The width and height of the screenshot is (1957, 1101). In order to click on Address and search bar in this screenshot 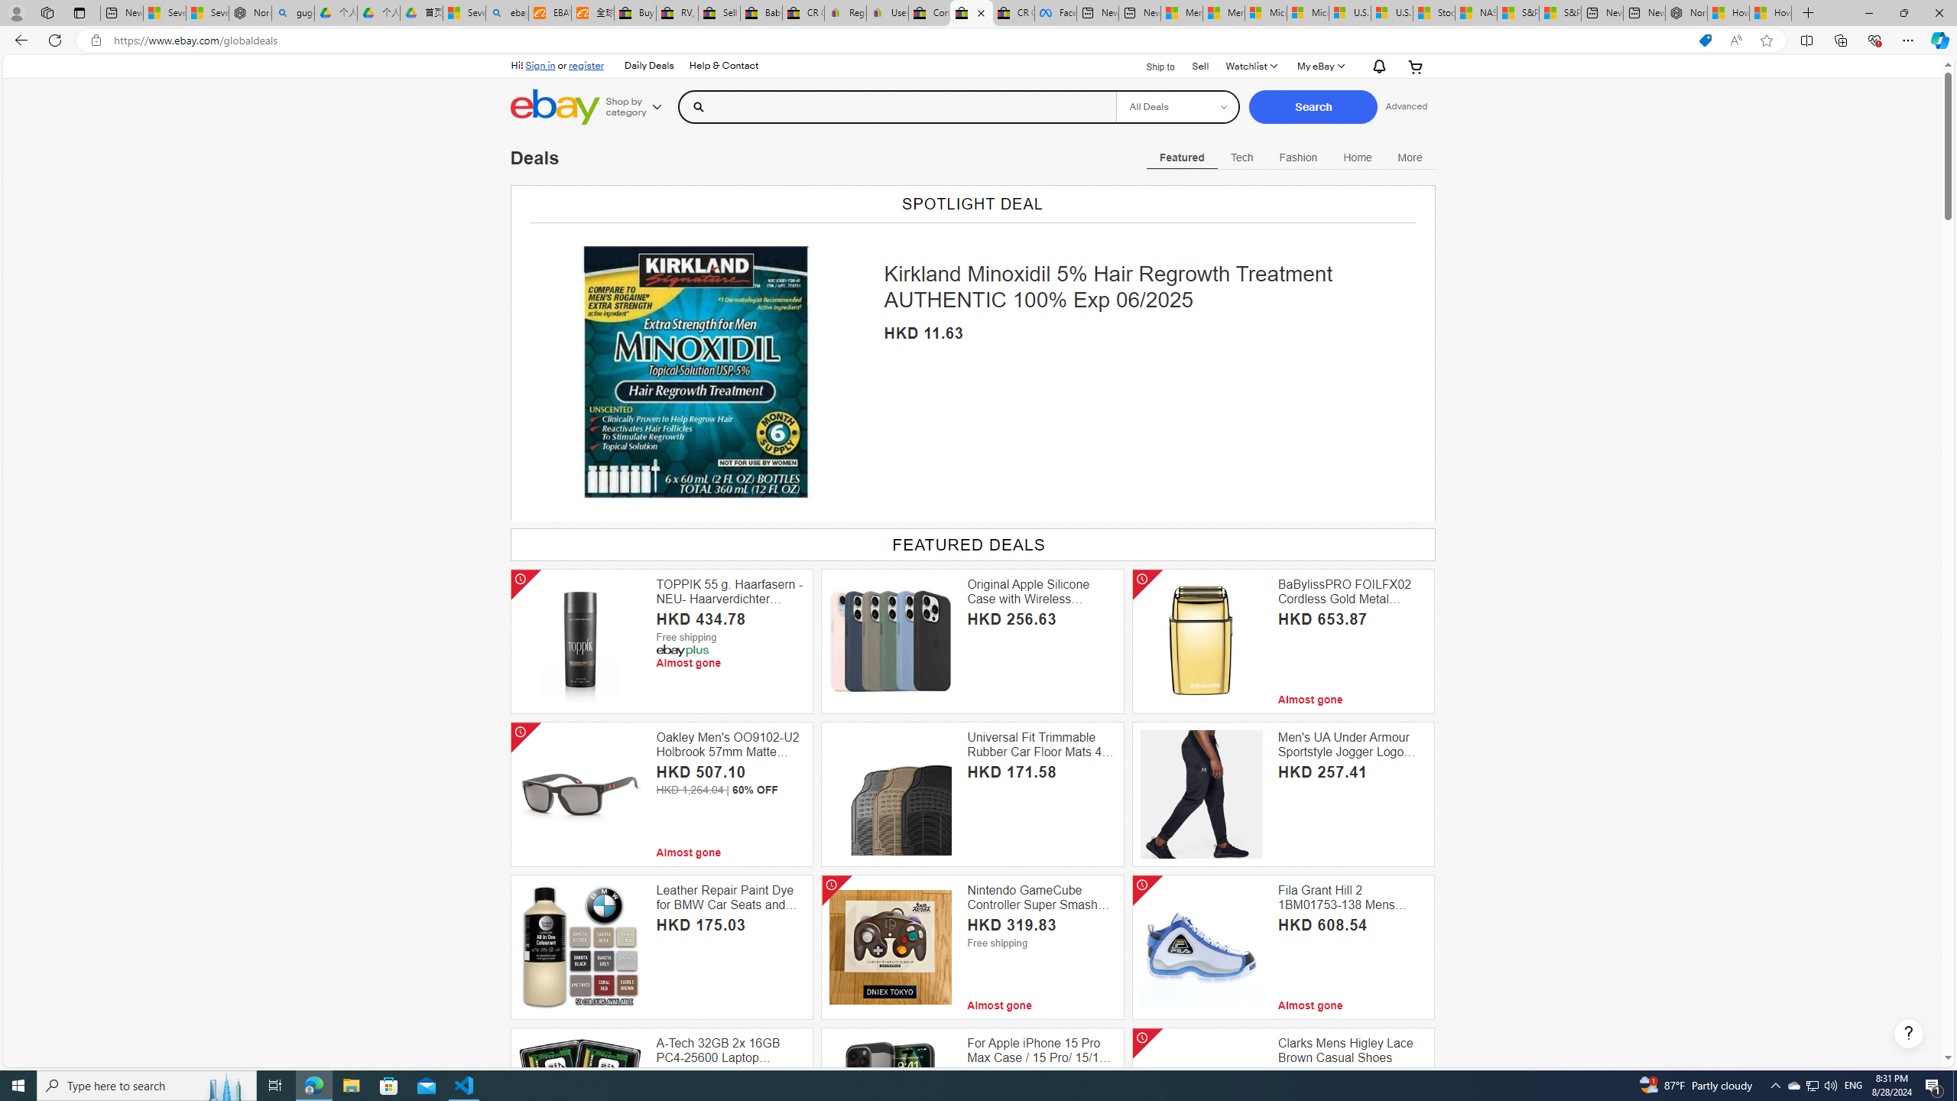, I will do `click(900, 41)`.